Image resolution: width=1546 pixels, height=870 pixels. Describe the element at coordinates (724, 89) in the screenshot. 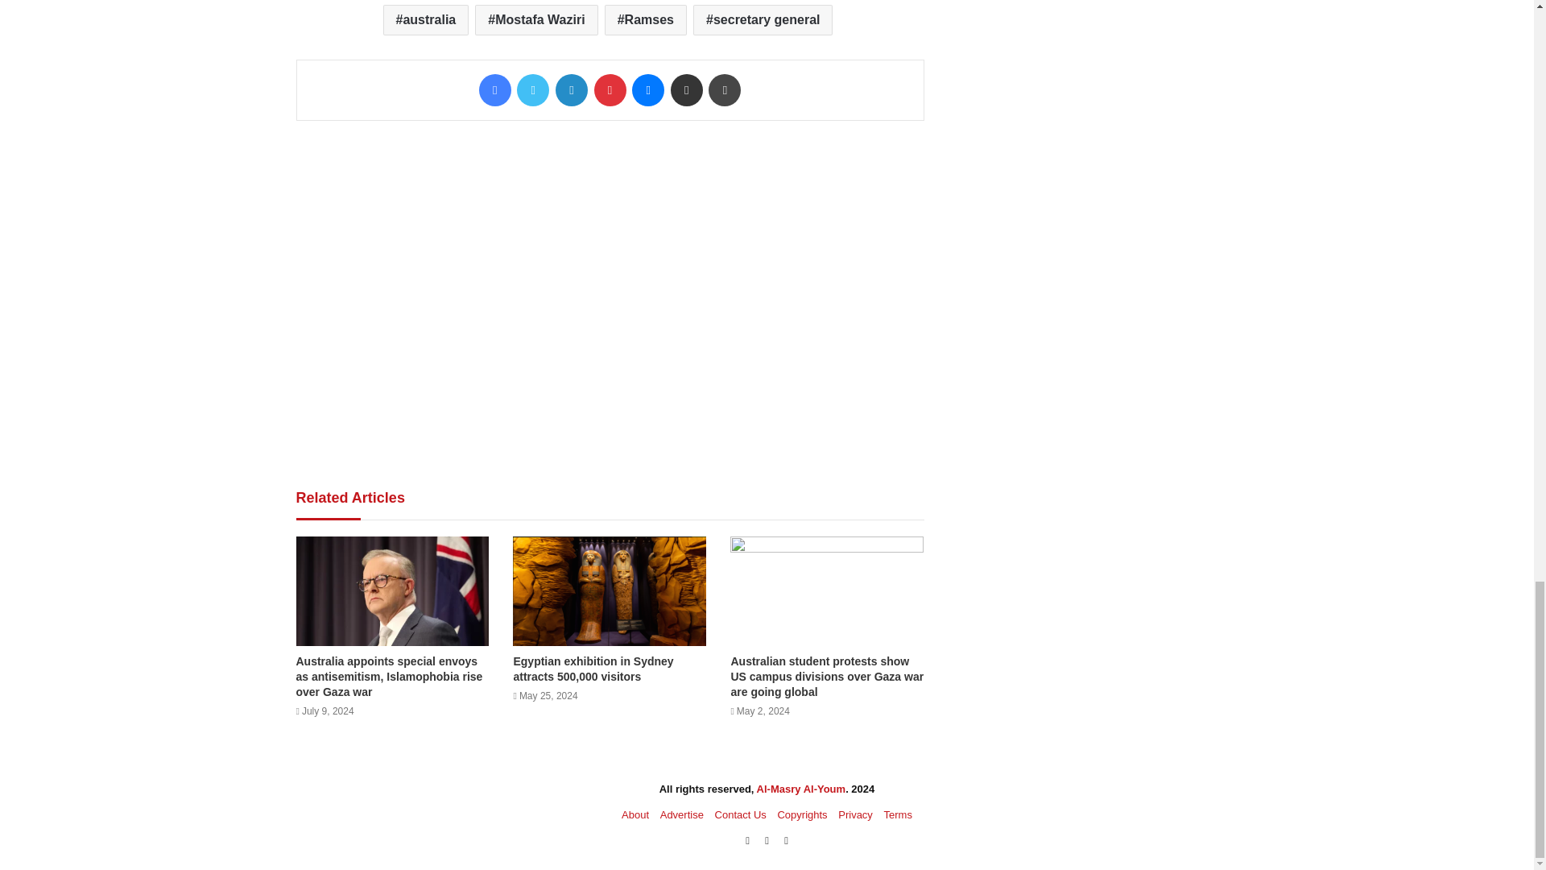

I see `Print` at that location.